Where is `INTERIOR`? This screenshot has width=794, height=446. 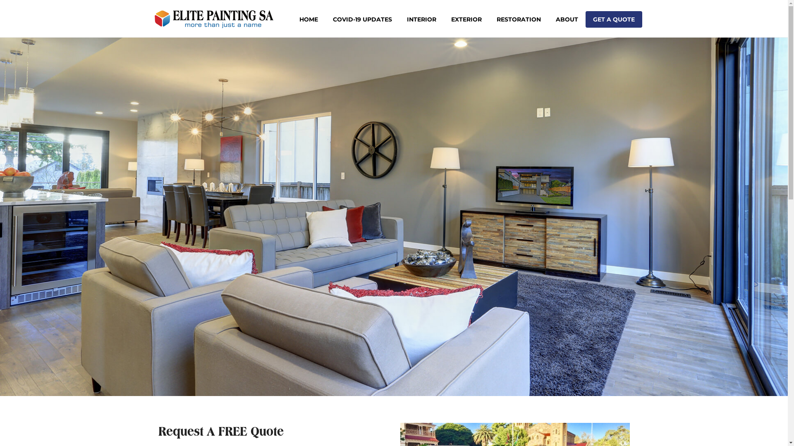
INTERIOR is located at coordinates (422, 19).